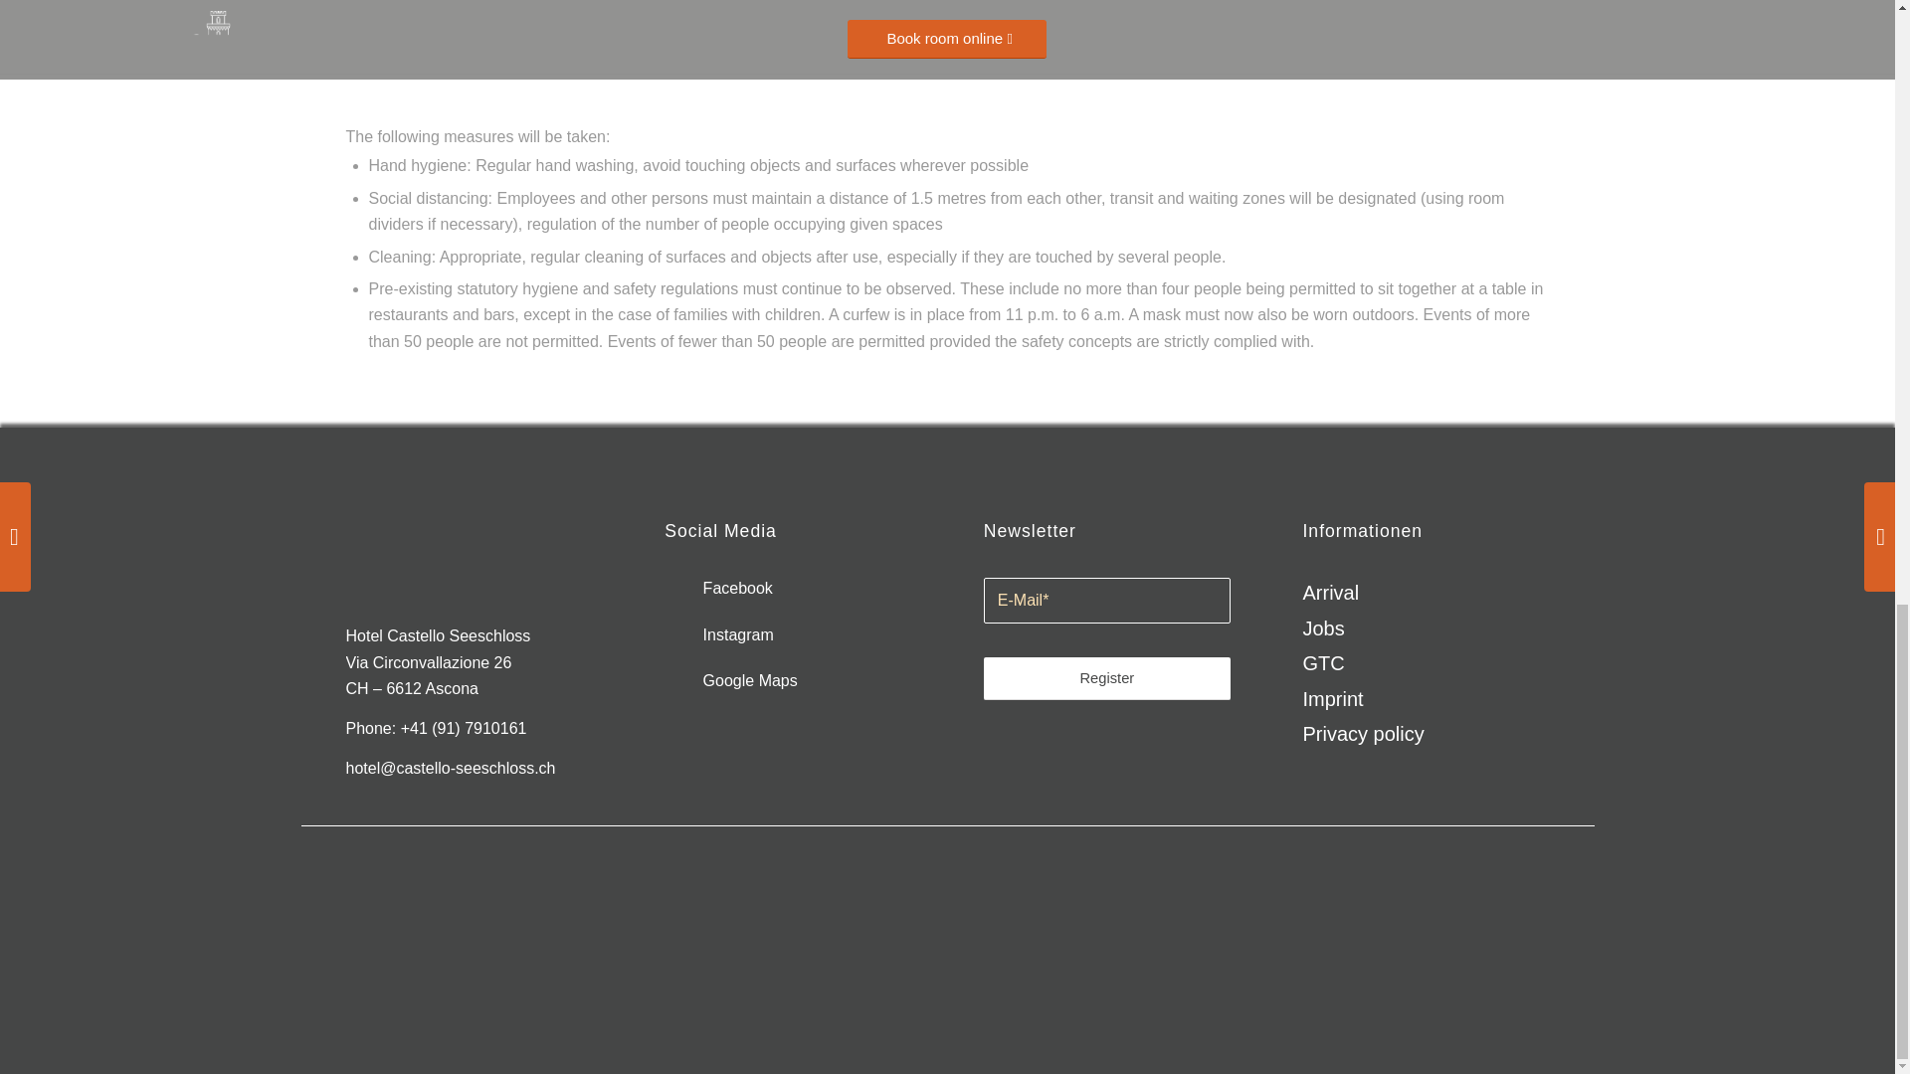 The height and width of the screenshot is (1074, 1910). I want to click on Jobs, so click(1426, 628).